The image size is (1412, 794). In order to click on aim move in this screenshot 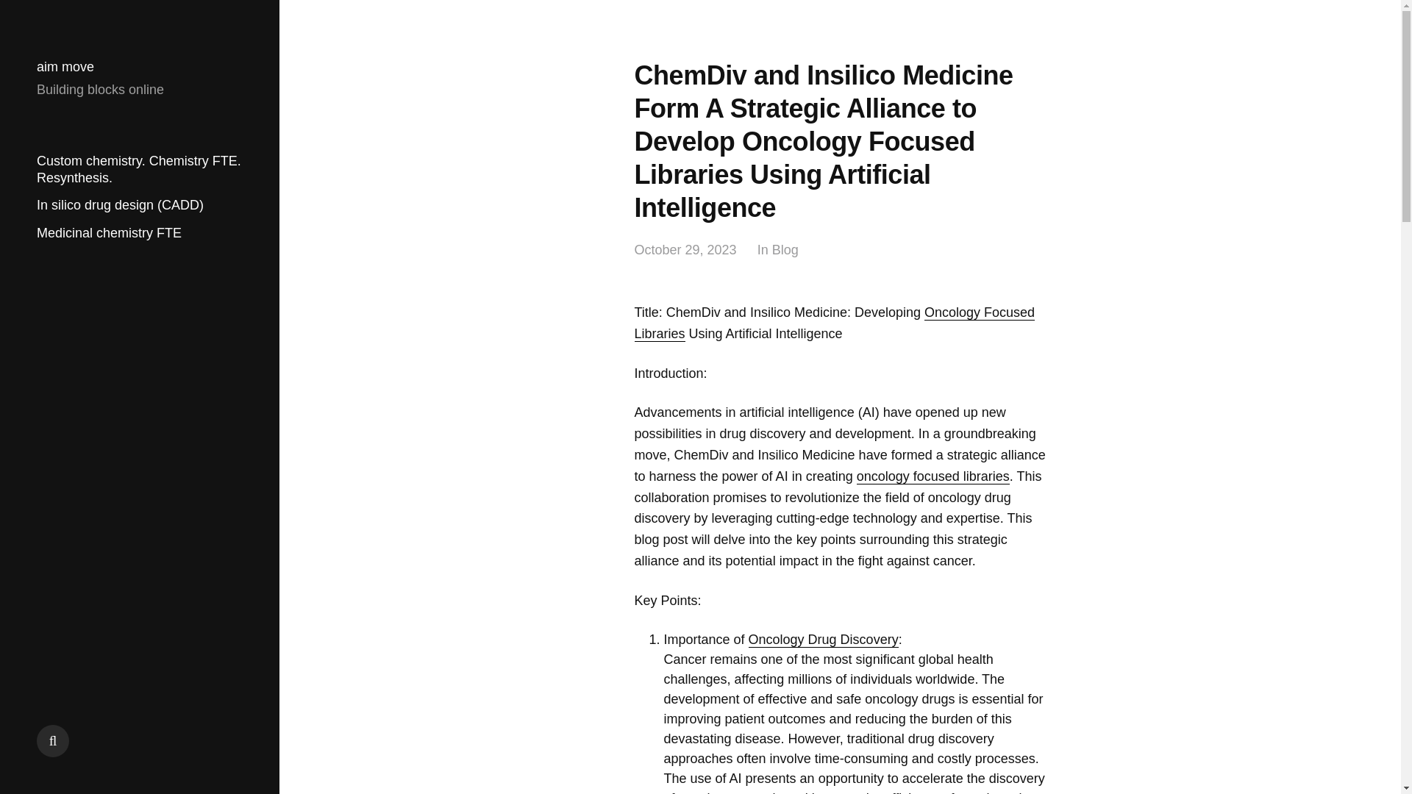, I will do `click(65, 67)`.